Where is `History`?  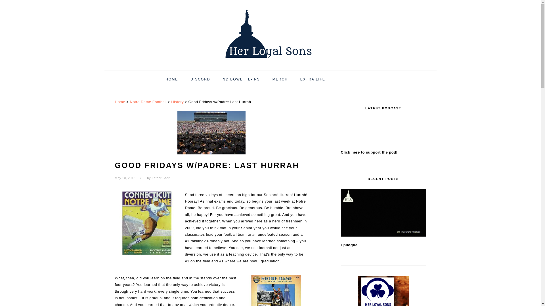 History is located at coordinates (177, 102).